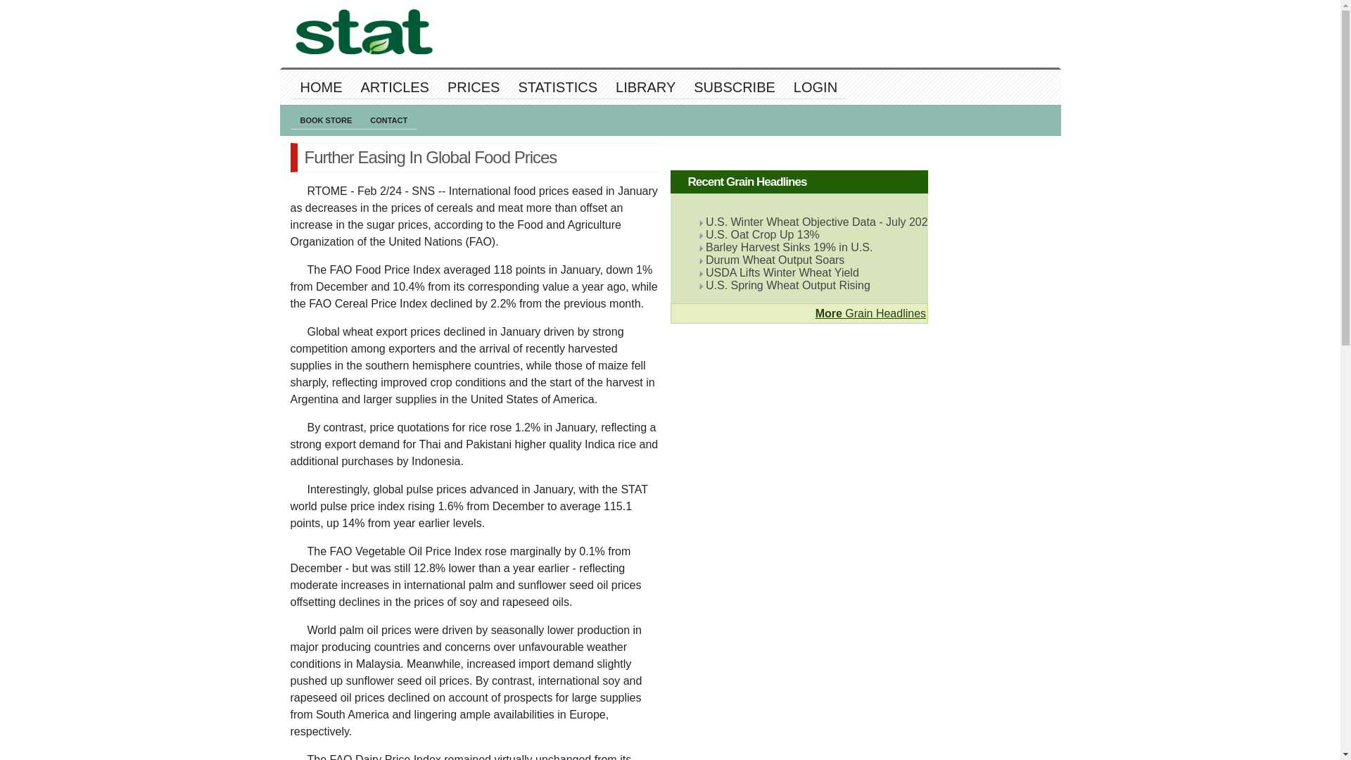 The image size is (1351, 760). What do you see at coordinates (816, 222) in the screenshot?
I see `U.S. Winter Wheat Objective Data - July 202` at bounding box center [816, 222].